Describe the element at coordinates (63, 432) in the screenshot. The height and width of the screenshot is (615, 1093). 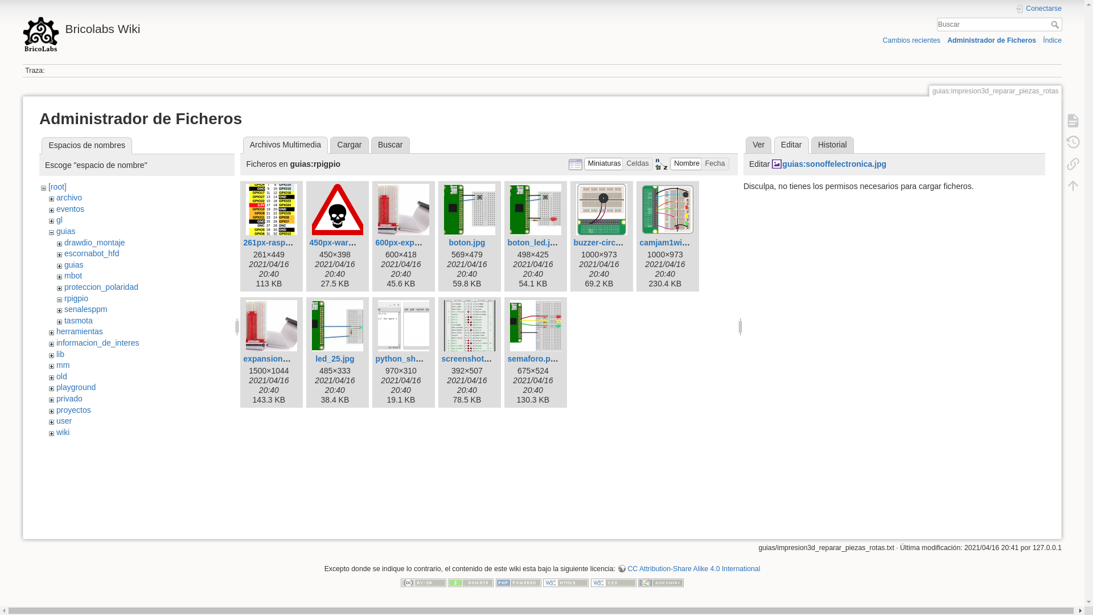
I see `wiki` at that location.